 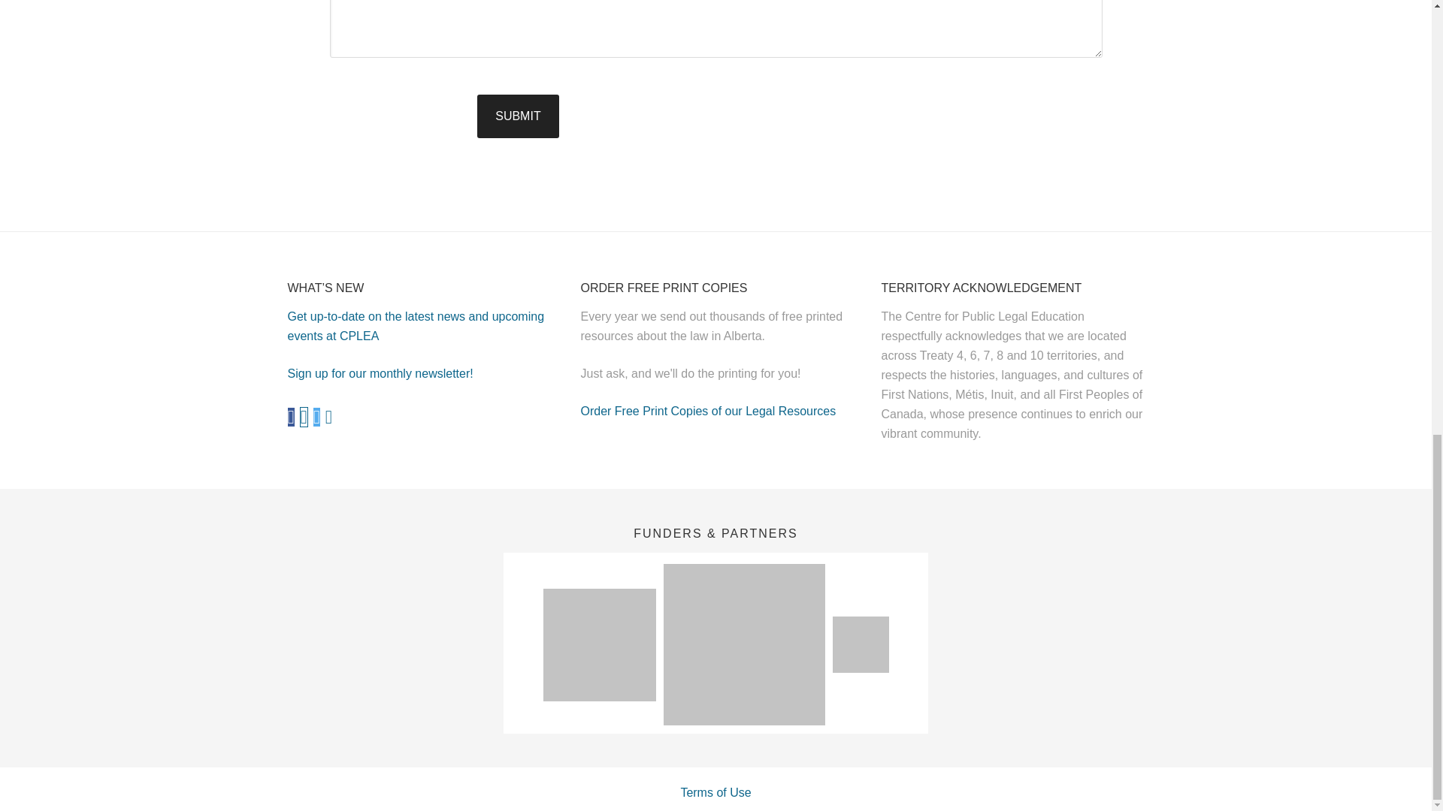 What do you see at coordinates (380, 374) in the screenshot?
I see `Sign up for our monthly newsletter!` at bounding box center [380, 374].